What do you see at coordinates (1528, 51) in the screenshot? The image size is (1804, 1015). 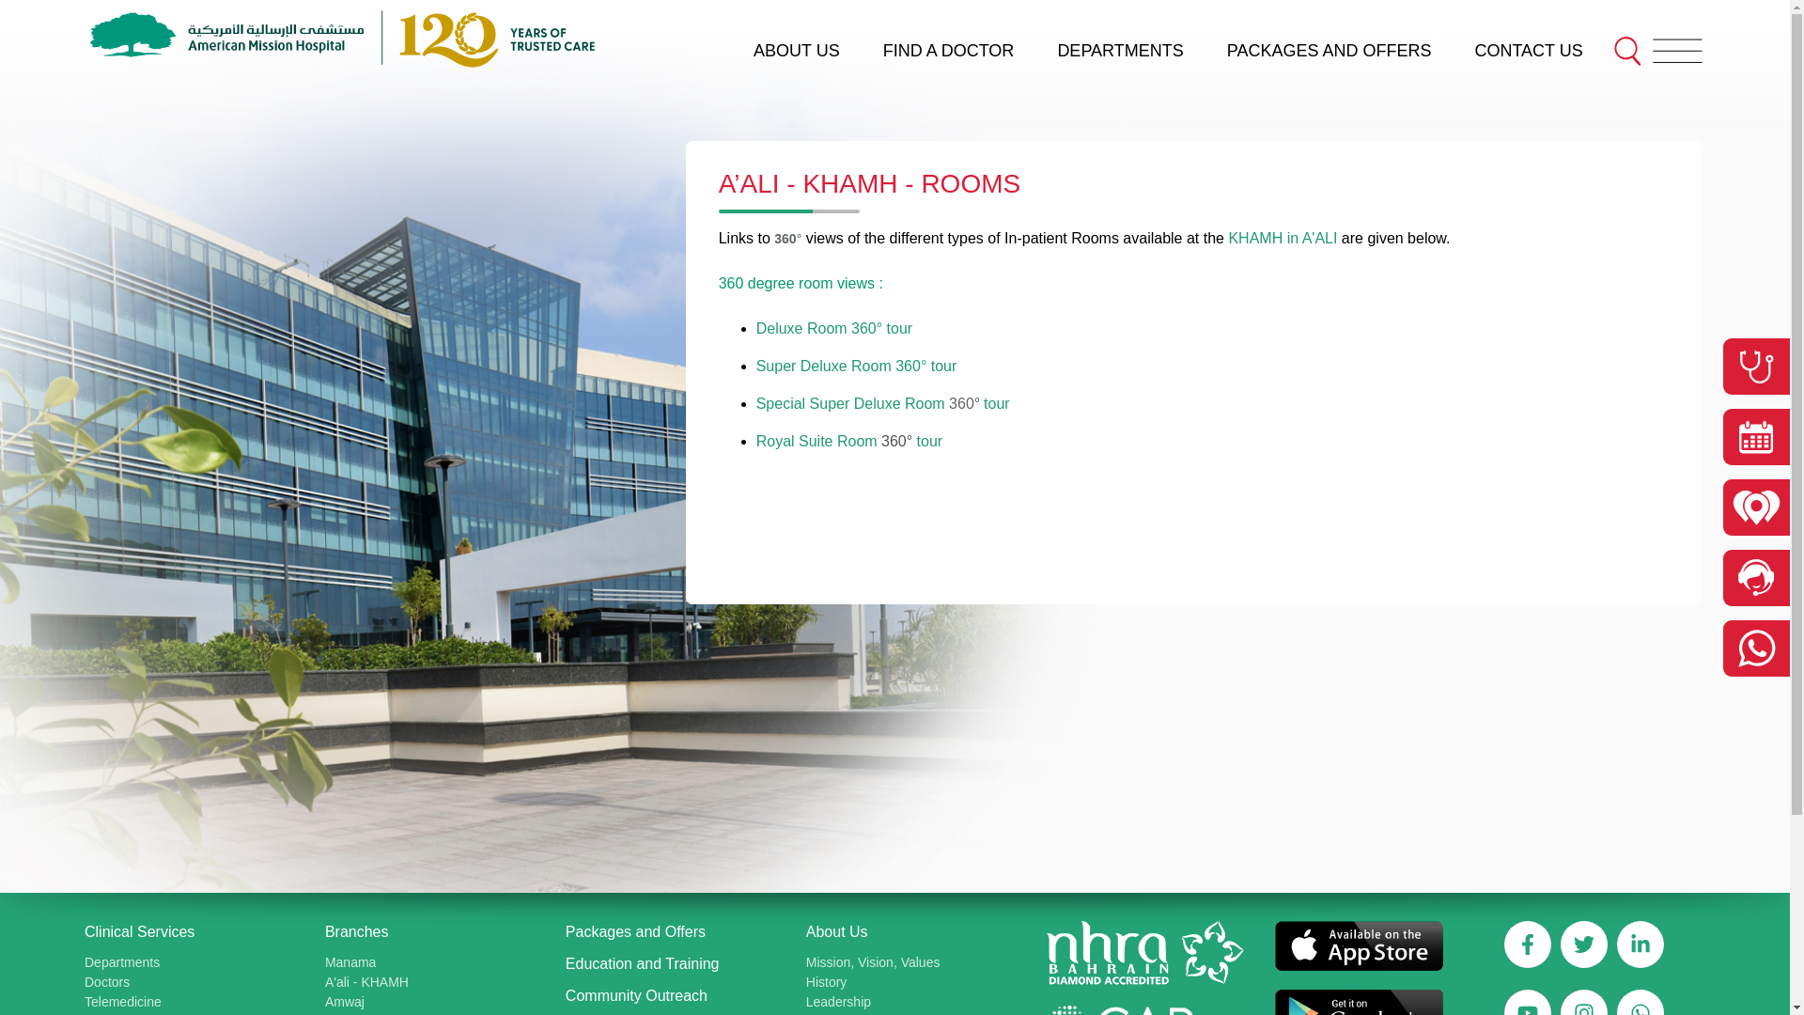 I see `CONTACT US` at bounding box center [1528, 51].